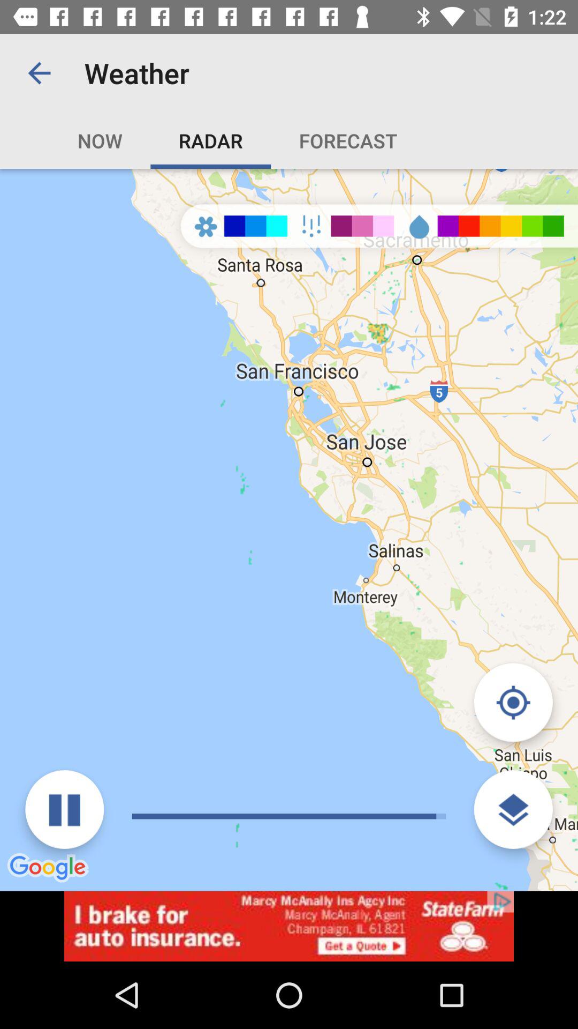 This screenshot has width=578, height=1029. What do you see at coordinates (289, 926) in the screenshot?
I see `visit the advertisement site` at bounding box center [289, 926].